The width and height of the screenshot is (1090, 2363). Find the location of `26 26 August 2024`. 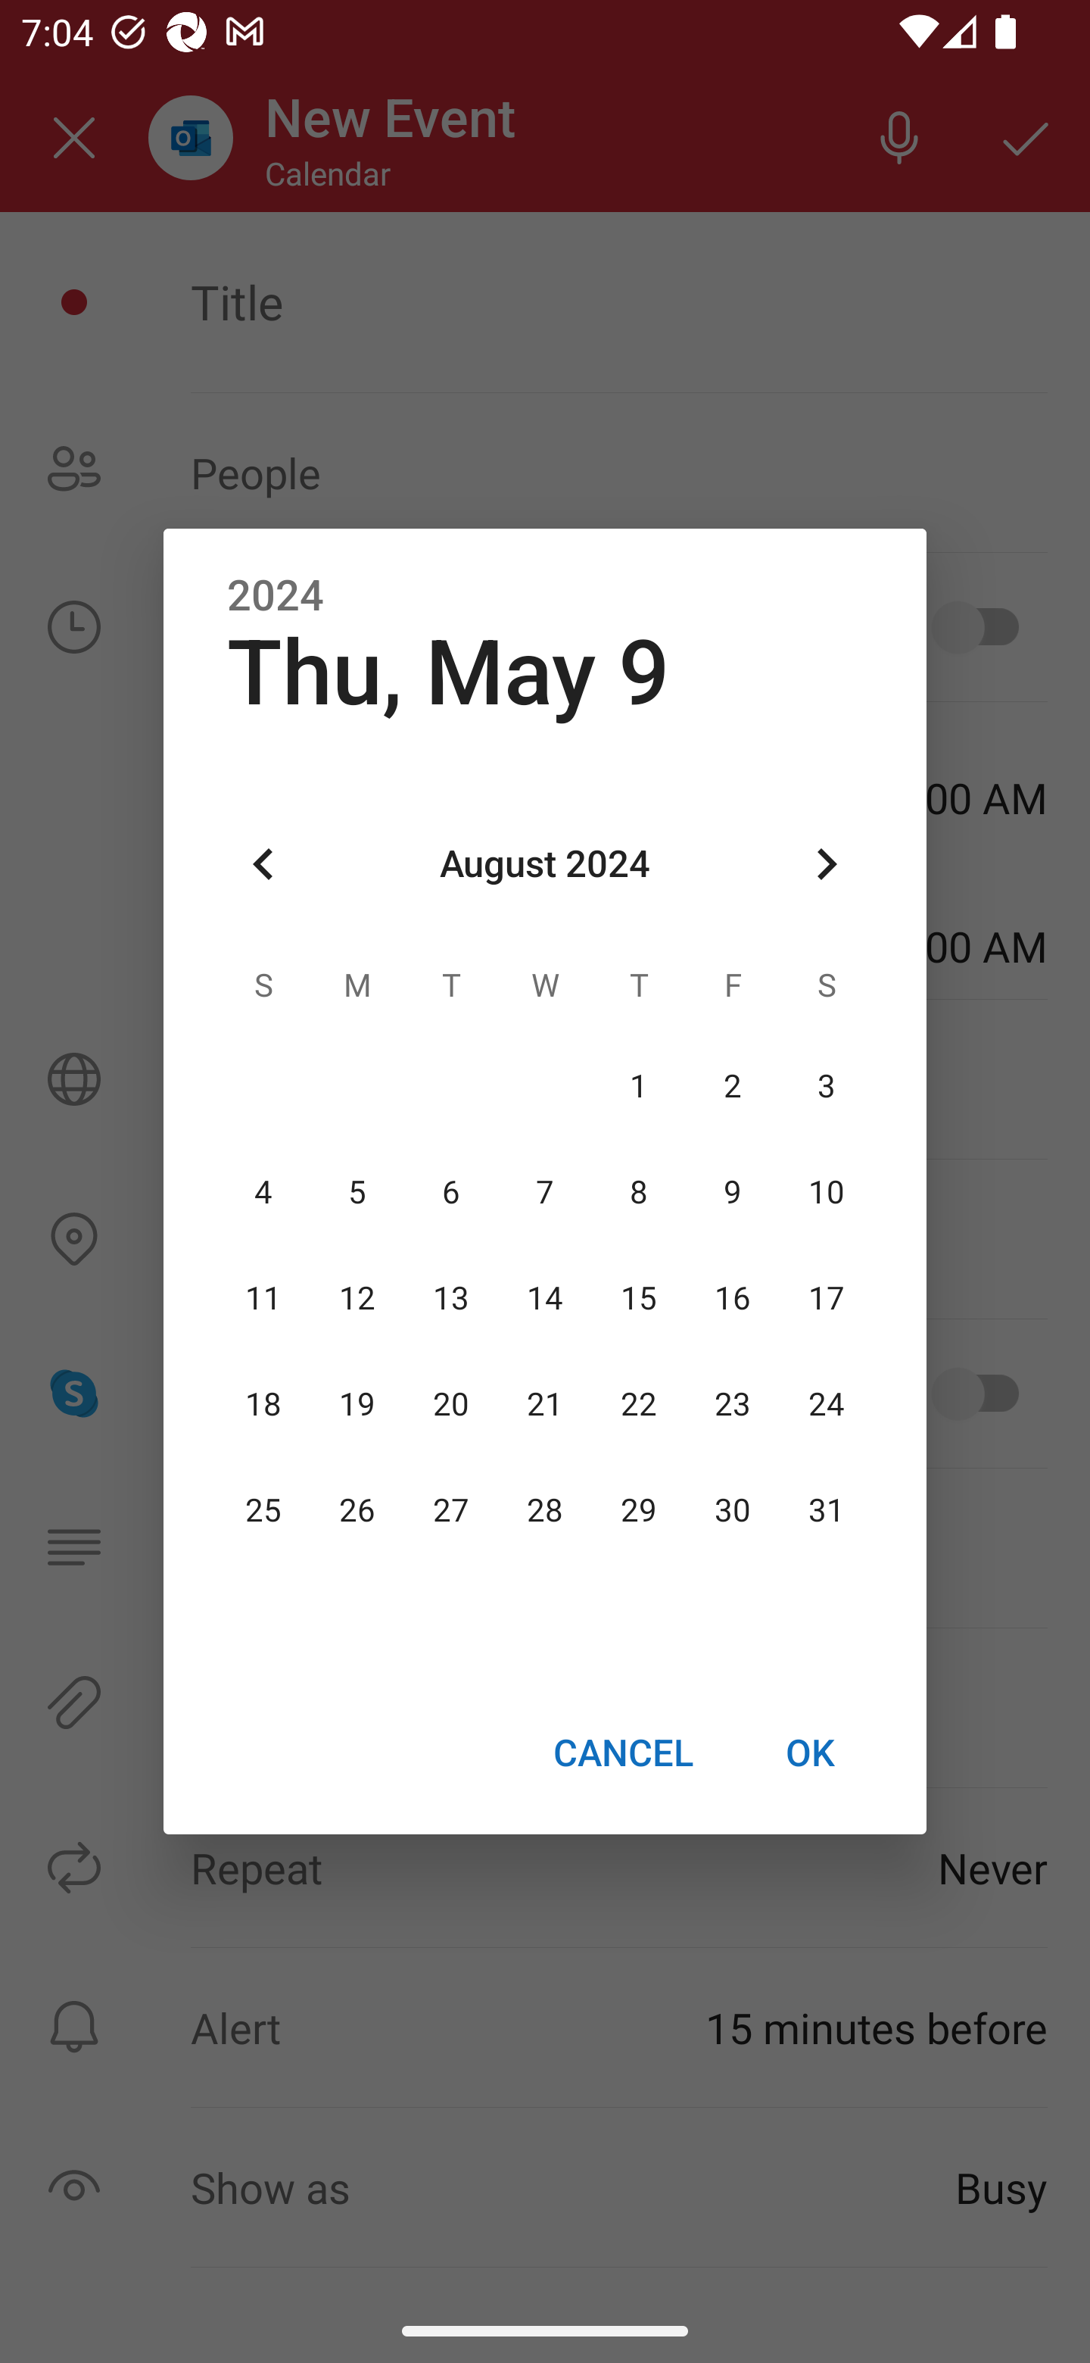

26 26 August 2024 is located at coordinates (357, 1511).